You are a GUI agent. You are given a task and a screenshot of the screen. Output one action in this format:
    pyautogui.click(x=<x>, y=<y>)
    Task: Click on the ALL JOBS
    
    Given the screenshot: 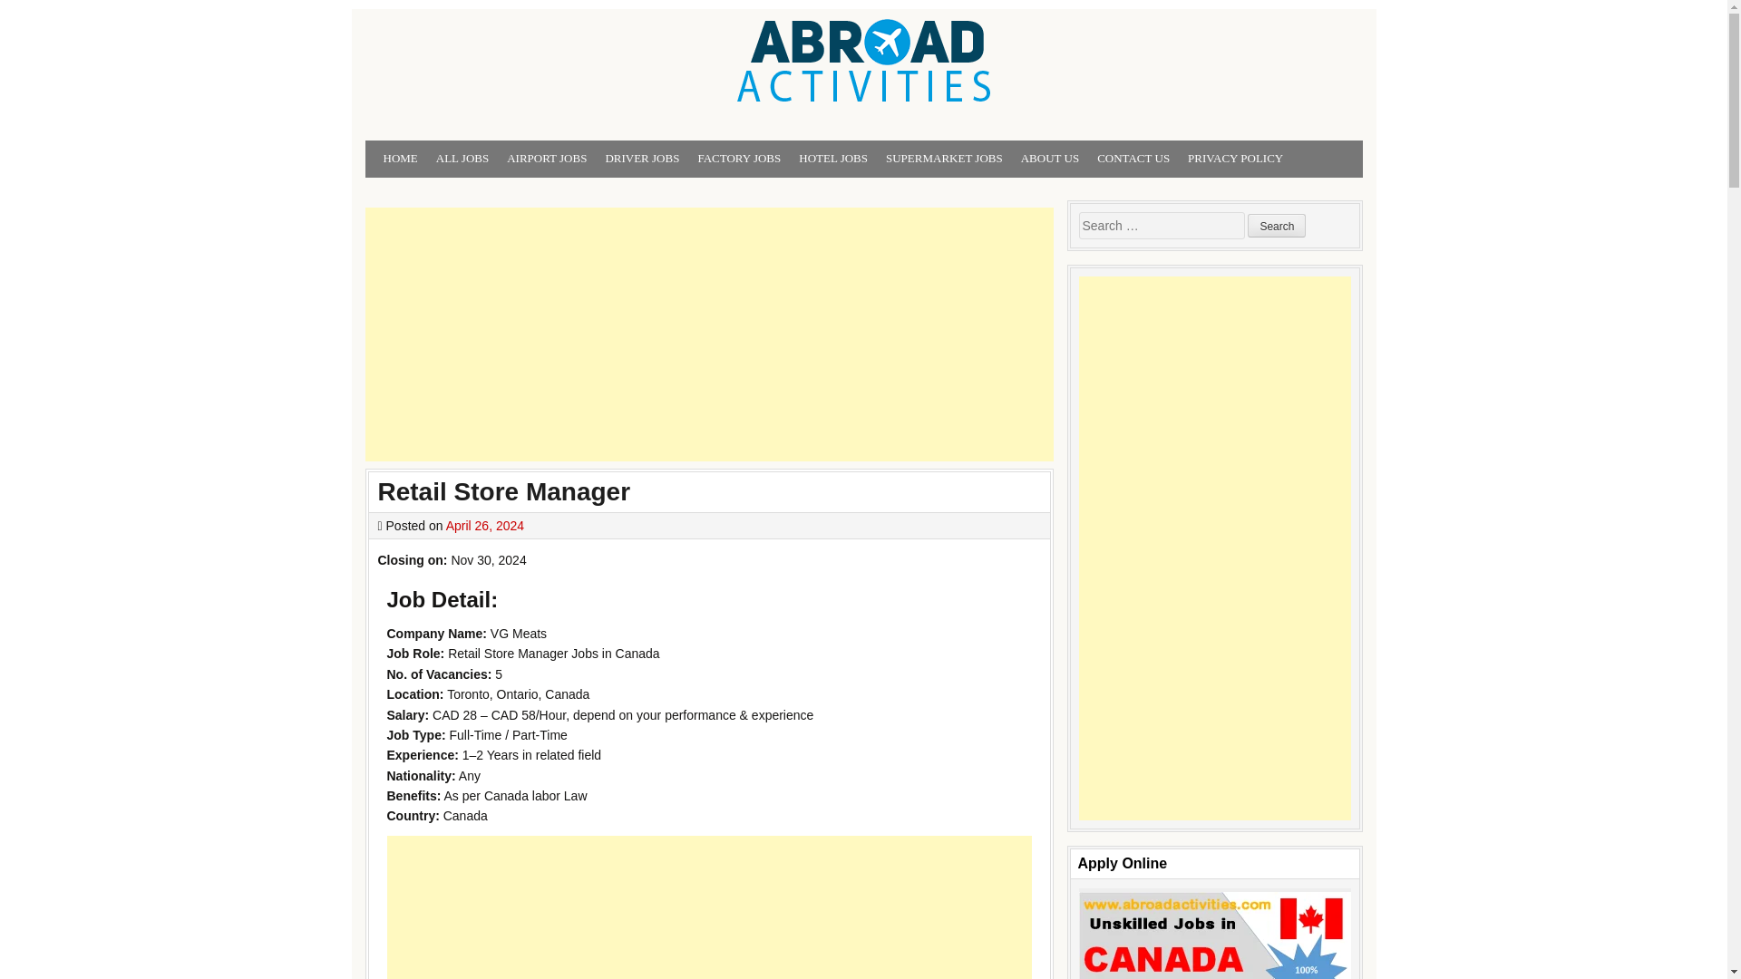 What is the action you would take?
    pyautogui.click(x=462, y=159)
    